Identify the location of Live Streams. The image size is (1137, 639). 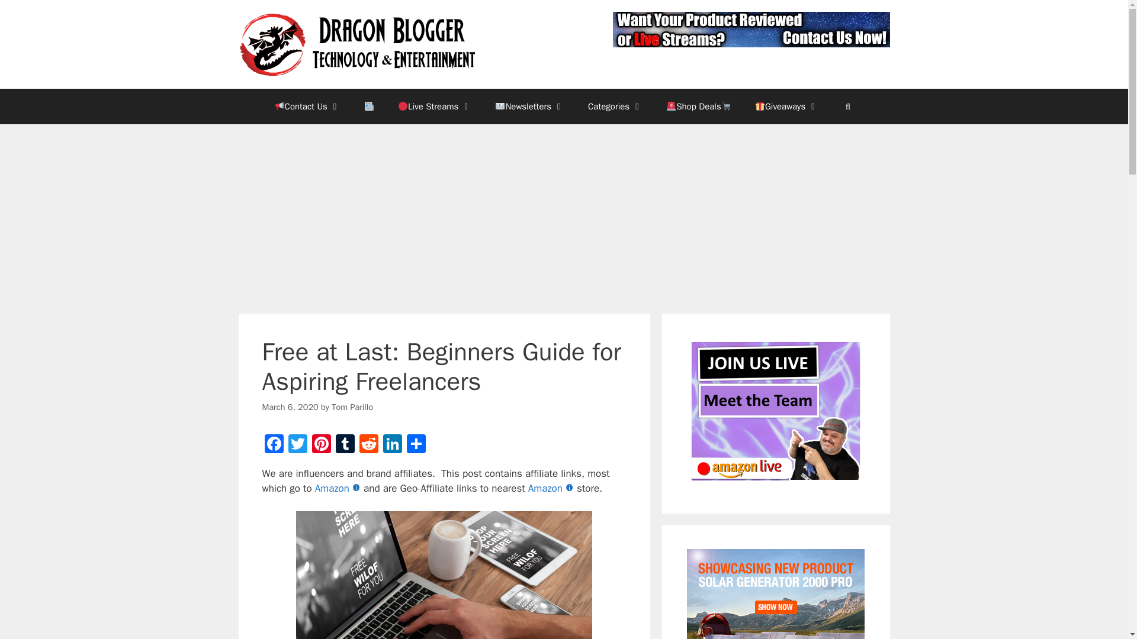
(435, 106).